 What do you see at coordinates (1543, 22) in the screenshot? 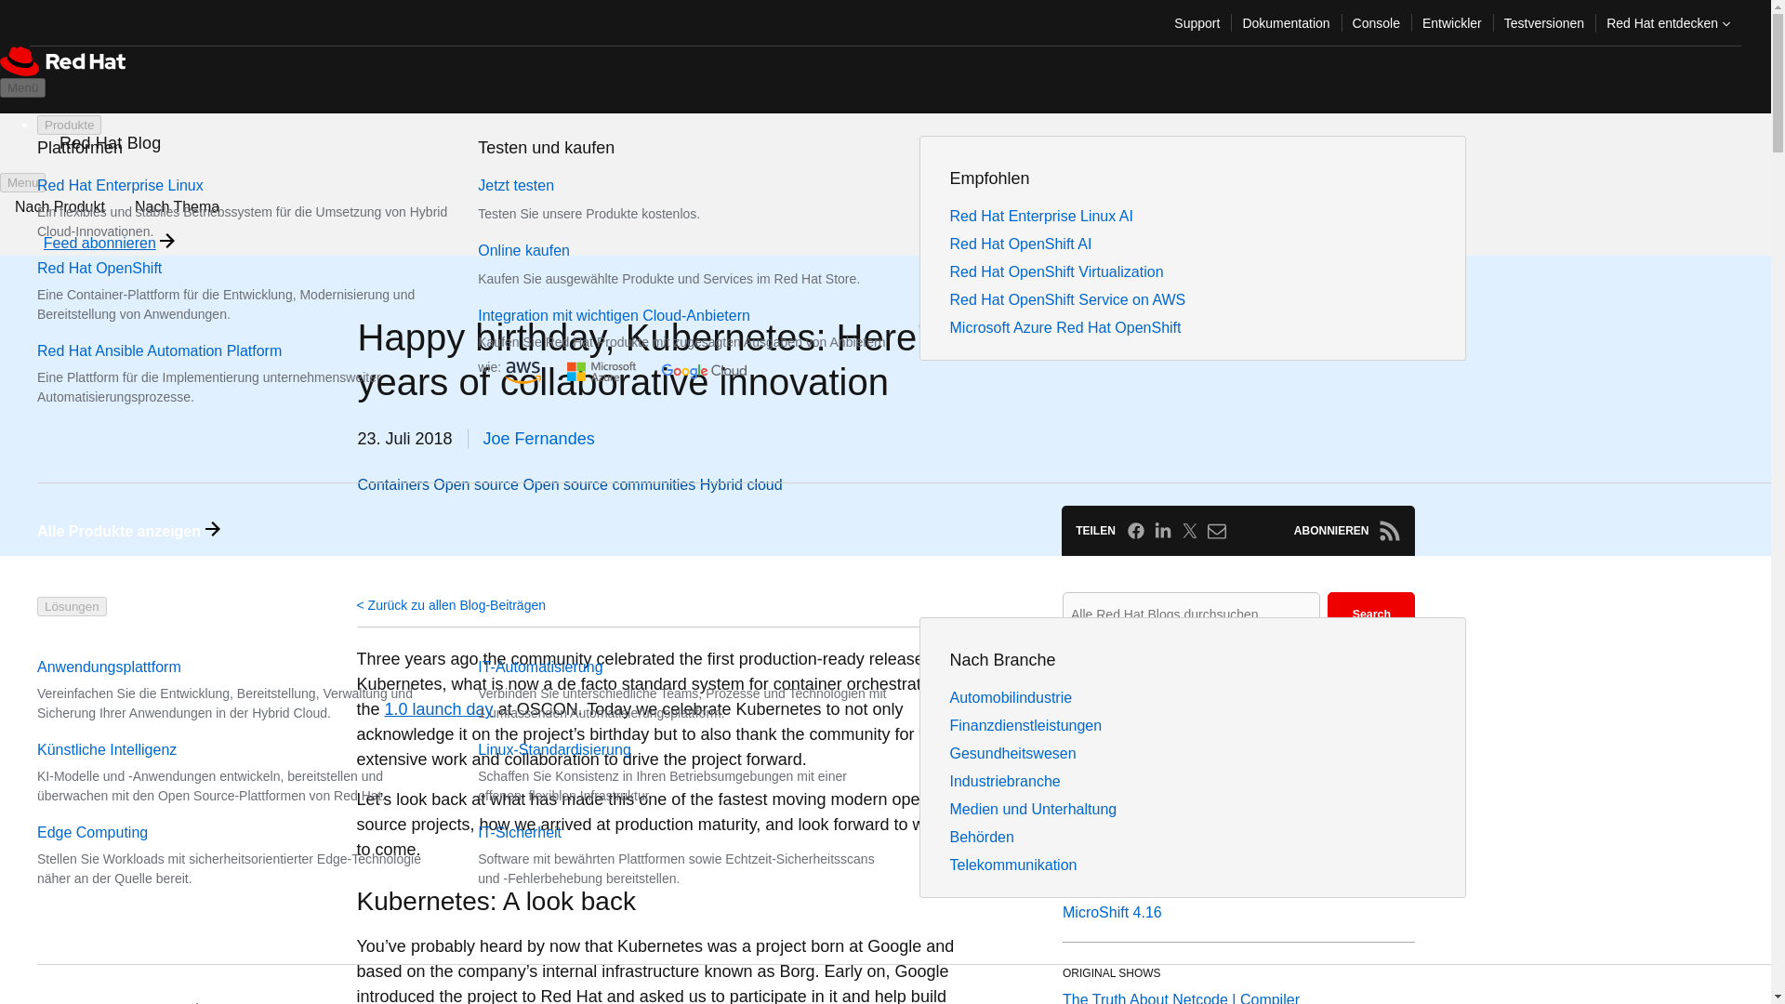
I see `Testversionen` at bounding box center [1543, 22].